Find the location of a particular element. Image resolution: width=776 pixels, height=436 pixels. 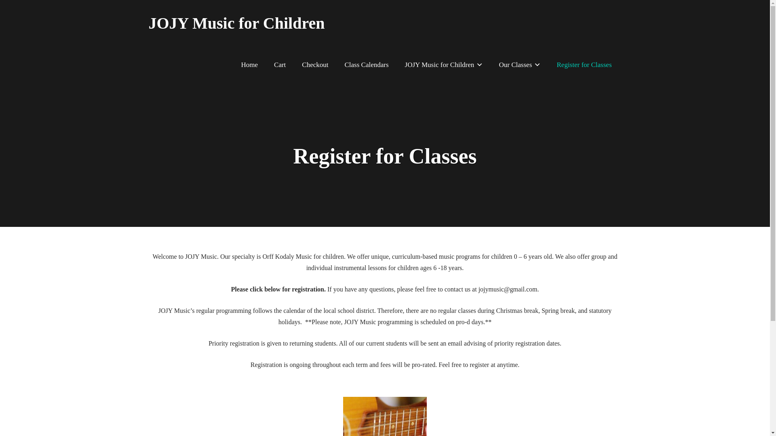

Class Calendars is located at coordinates (367, 65).